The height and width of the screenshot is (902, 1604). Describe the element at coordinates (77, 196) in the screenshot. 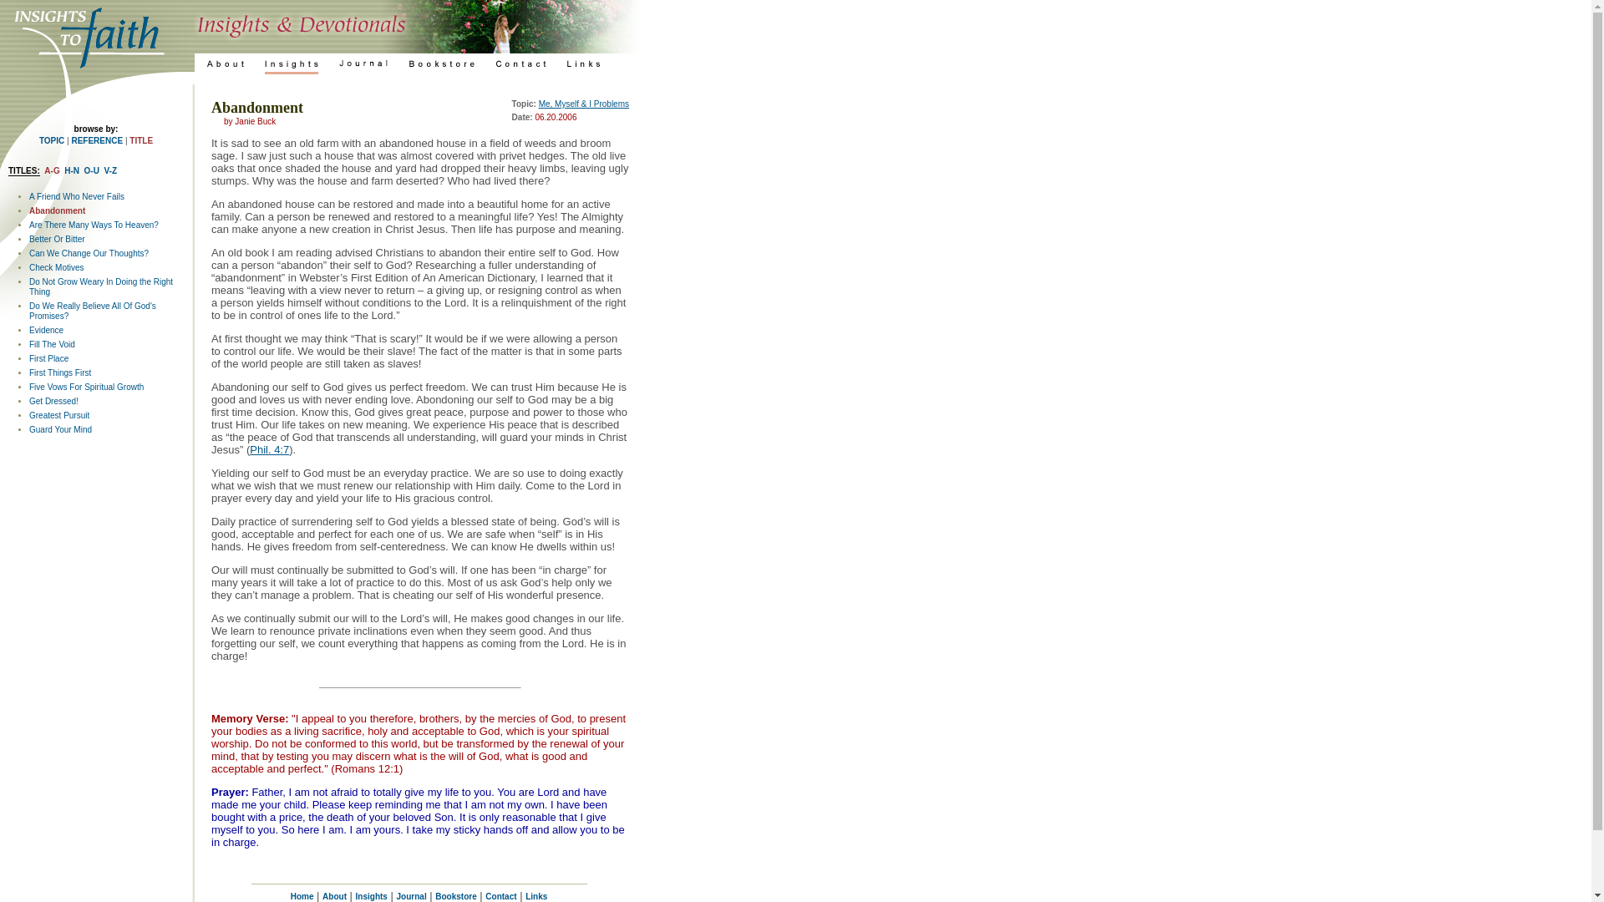

I see `A Friend Who Never Fails` at that location.